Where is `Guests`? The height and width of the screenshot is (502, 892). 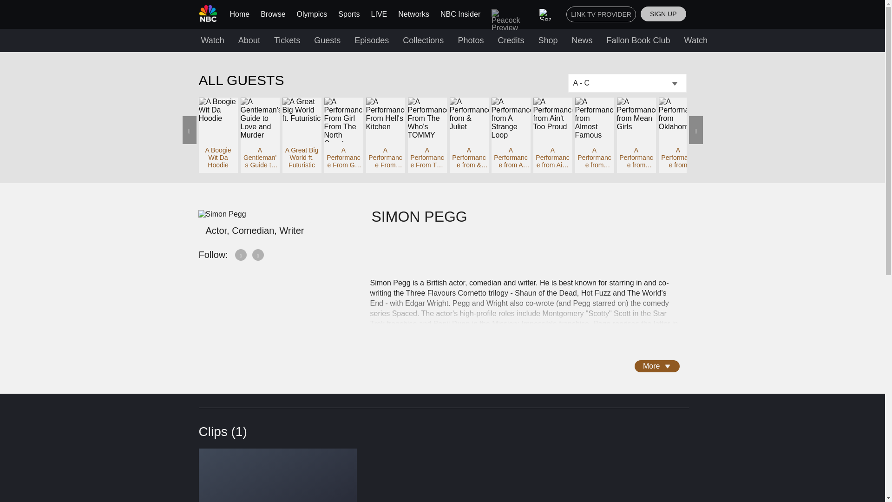 Guests is located at coordinates (327, 40).